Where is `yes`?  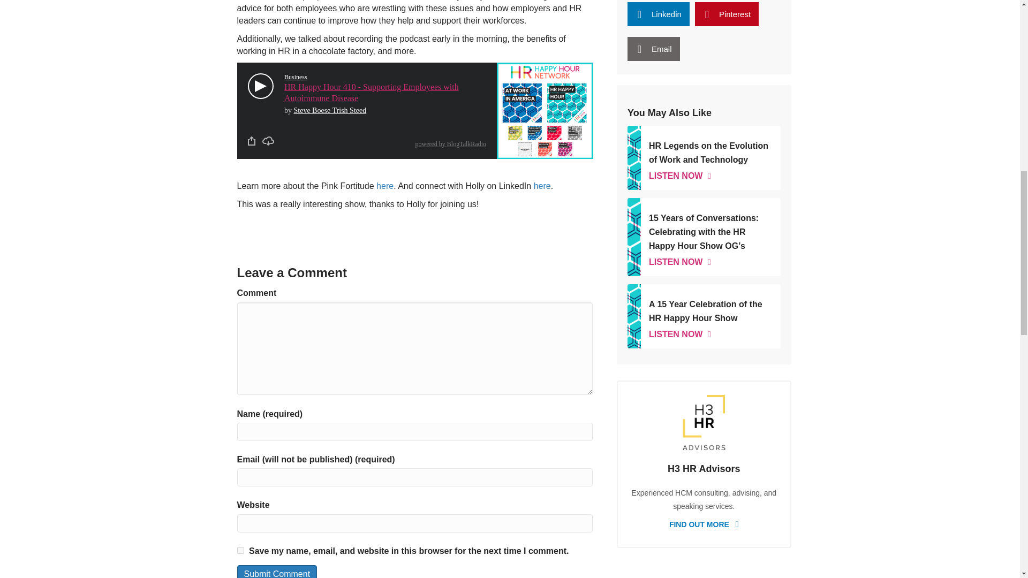 yes is located at coordinates (704, 524).